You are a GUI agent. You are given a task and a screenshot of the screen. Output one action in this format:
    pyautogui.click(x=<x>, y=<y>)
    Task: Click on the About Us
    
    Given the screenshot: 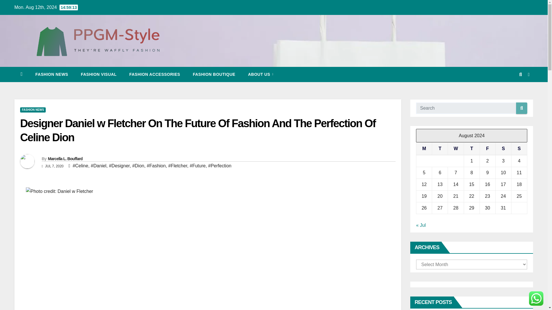 What is the action you would take?
    pyautogui.click(x=260, y=74)
    